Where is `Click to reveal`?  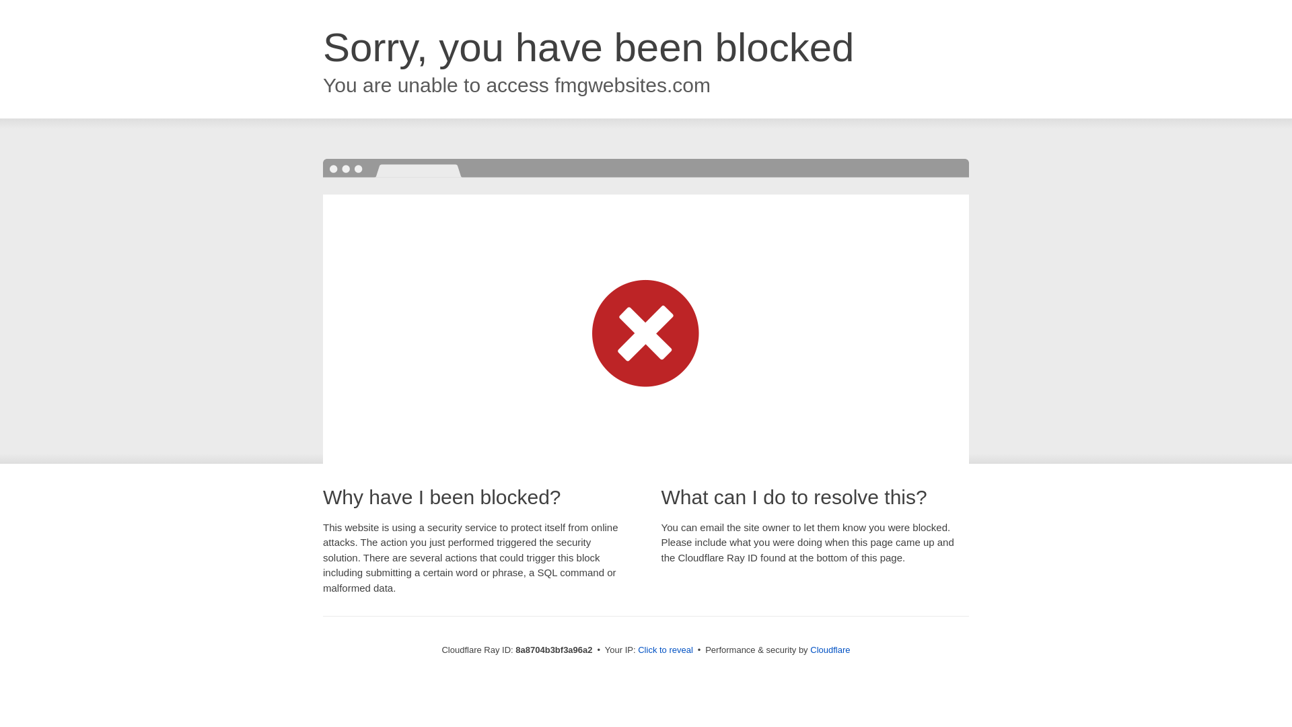
Click to reveal is located at coordinates (665, 650).